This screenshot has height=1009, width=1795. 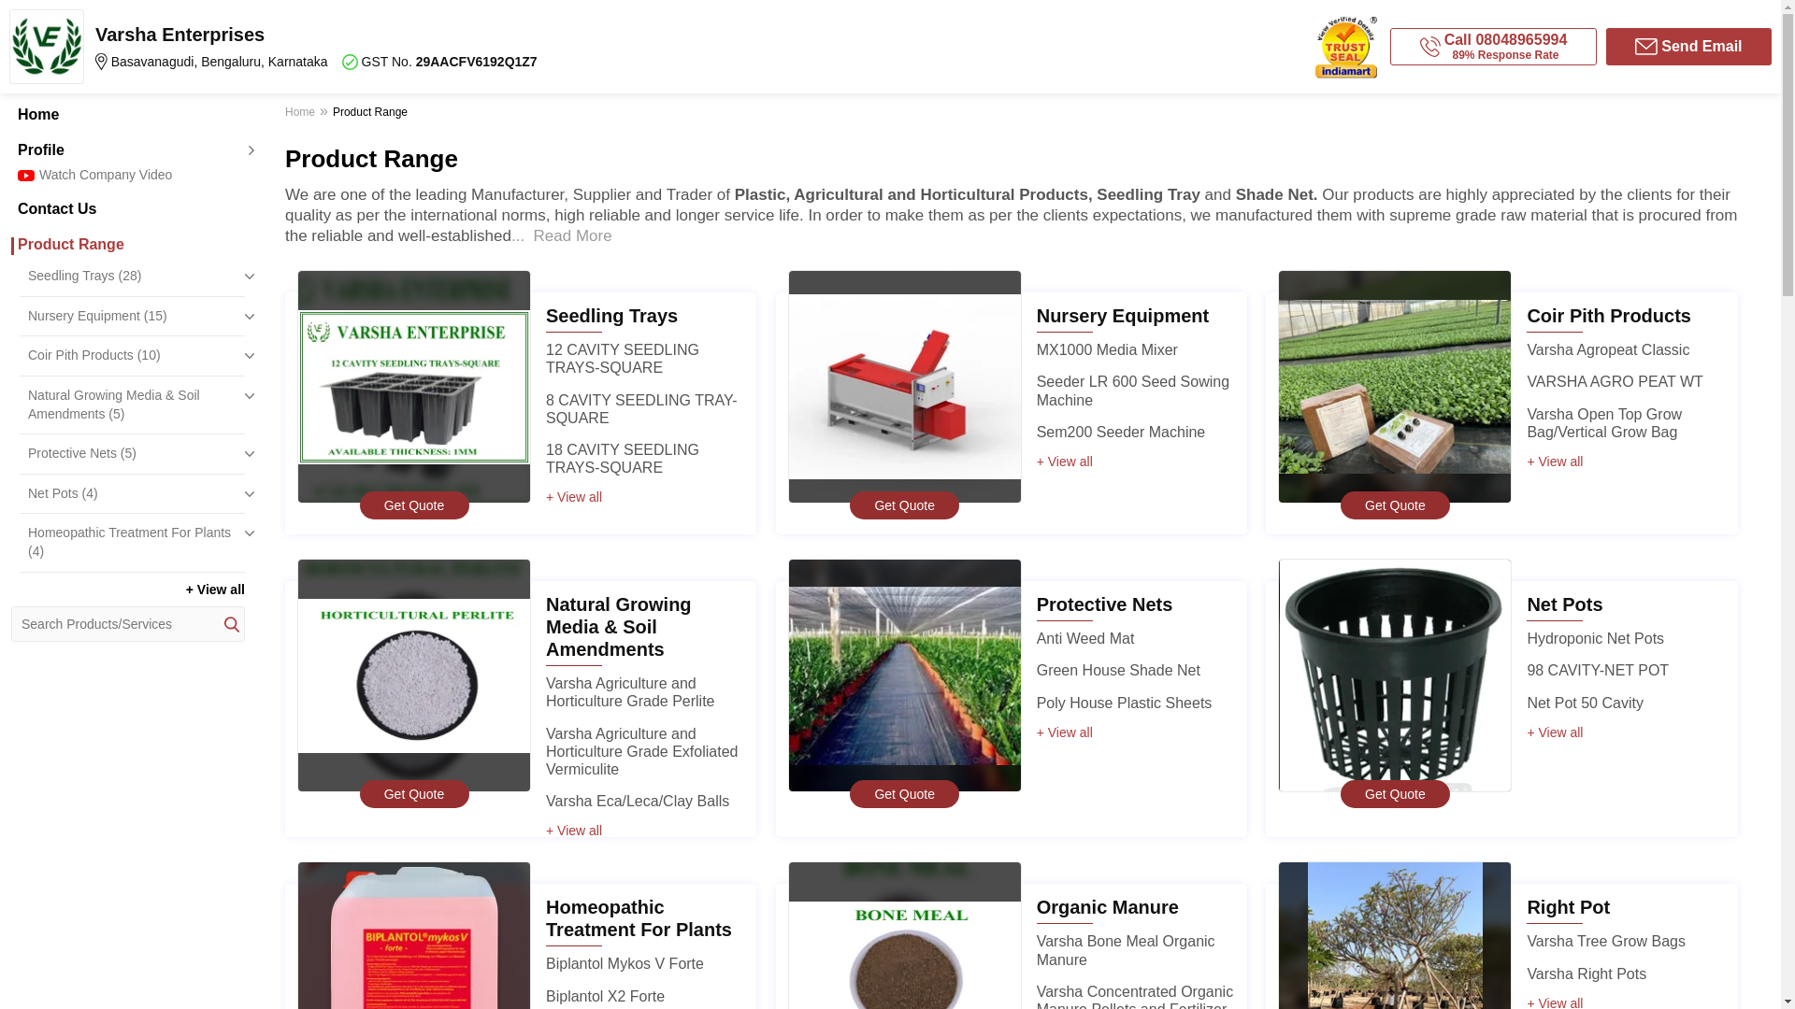 What do you see at coordinates (127, 209) in the screenshot?
I see `Contact Us` at bounding box center [127, 209].